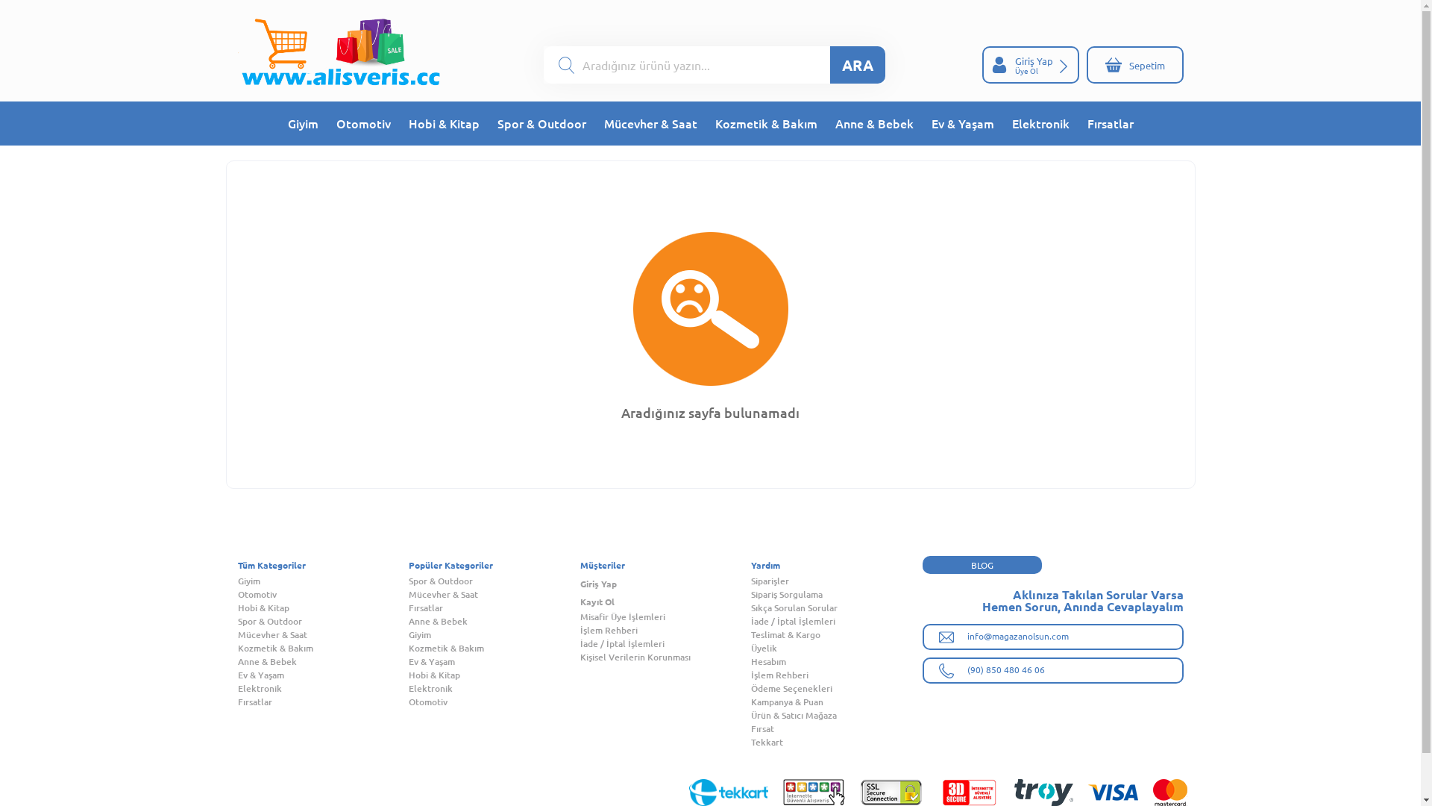 This screenshot has width=1432, height=806. Describe the element at coordinates (494, 689) in the screenshot. I see `Elektronik` at that location.